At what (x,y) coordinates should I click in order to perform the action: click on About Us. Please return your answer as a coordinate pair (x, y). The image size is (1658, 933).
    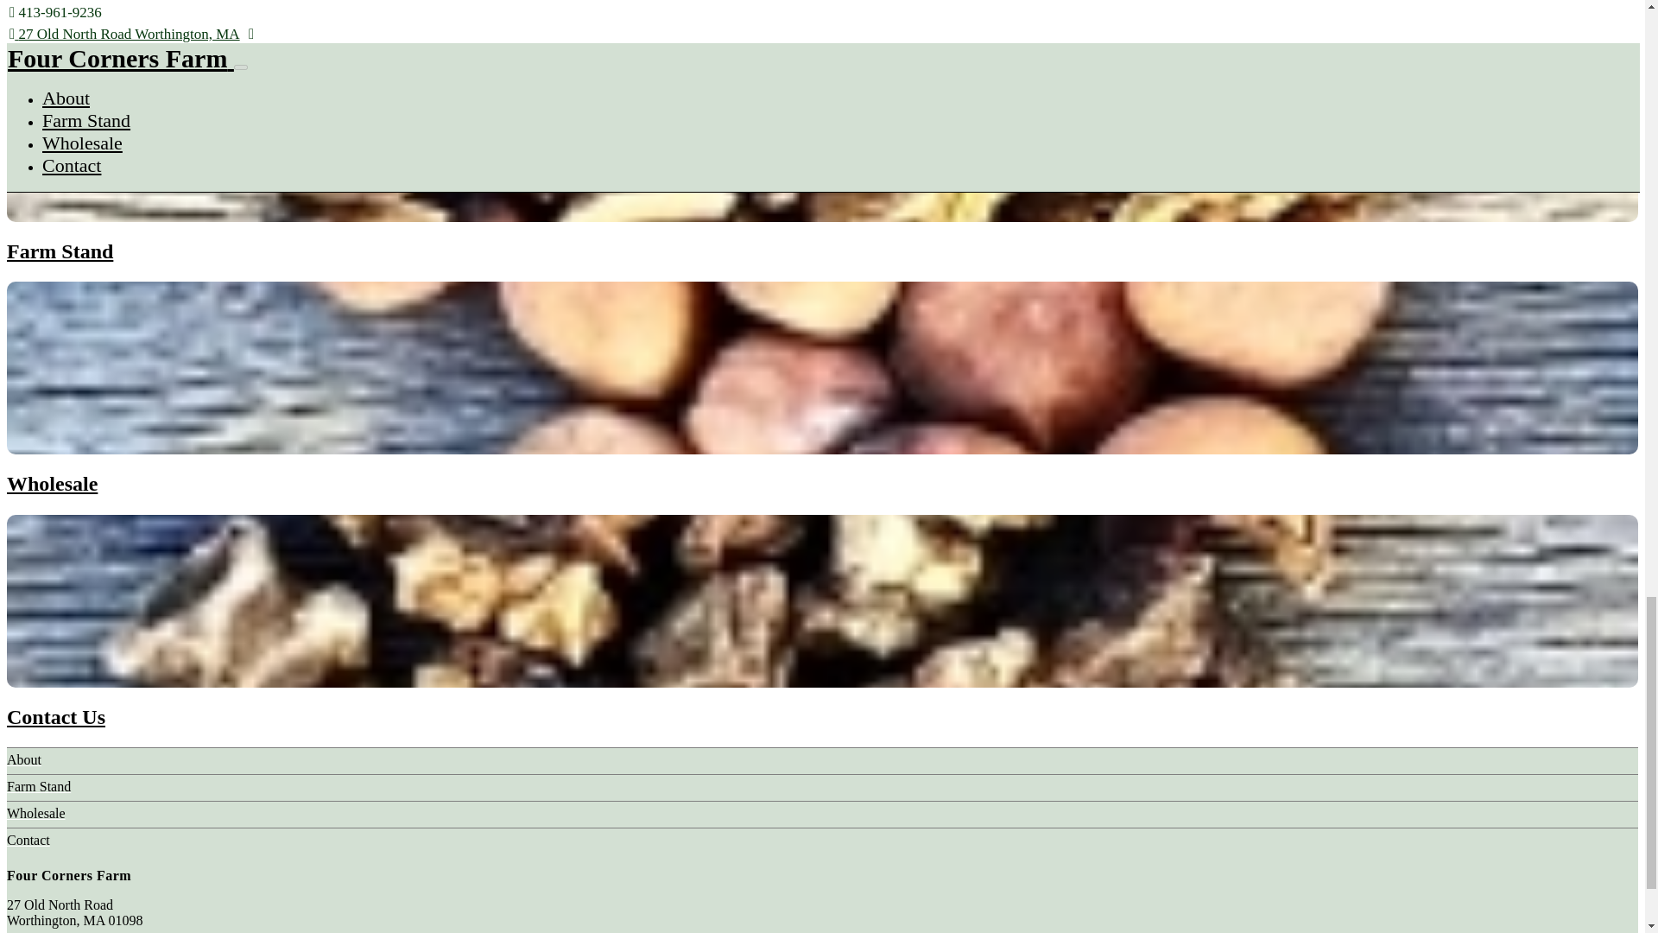
    Looking at the image, I should click on (48, 17).